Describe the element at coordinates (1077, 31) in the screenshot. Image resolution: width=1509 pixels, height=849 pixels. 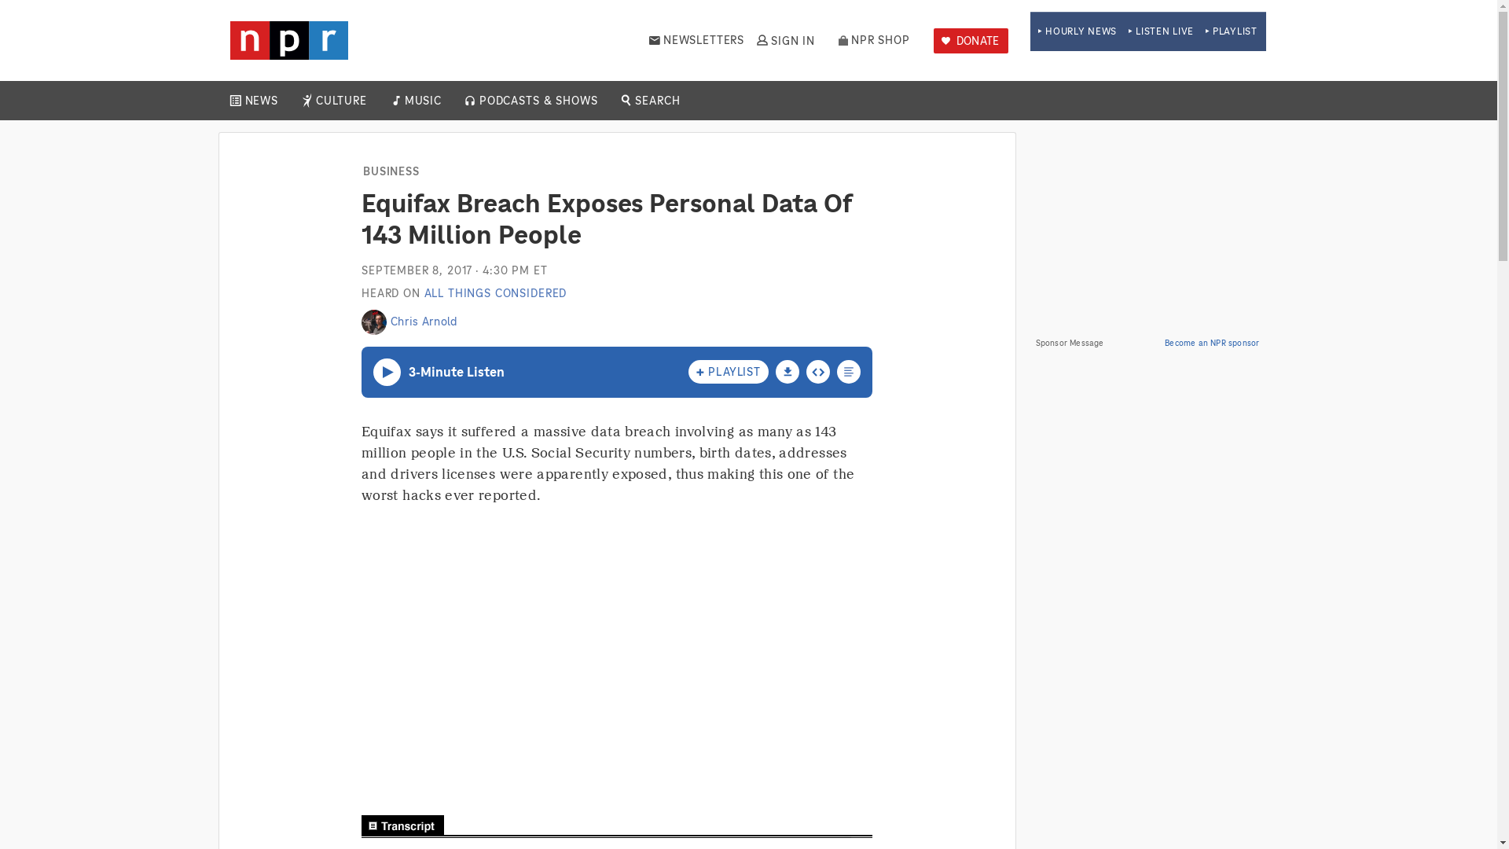
I see `HOURLY NEWS` at that location.